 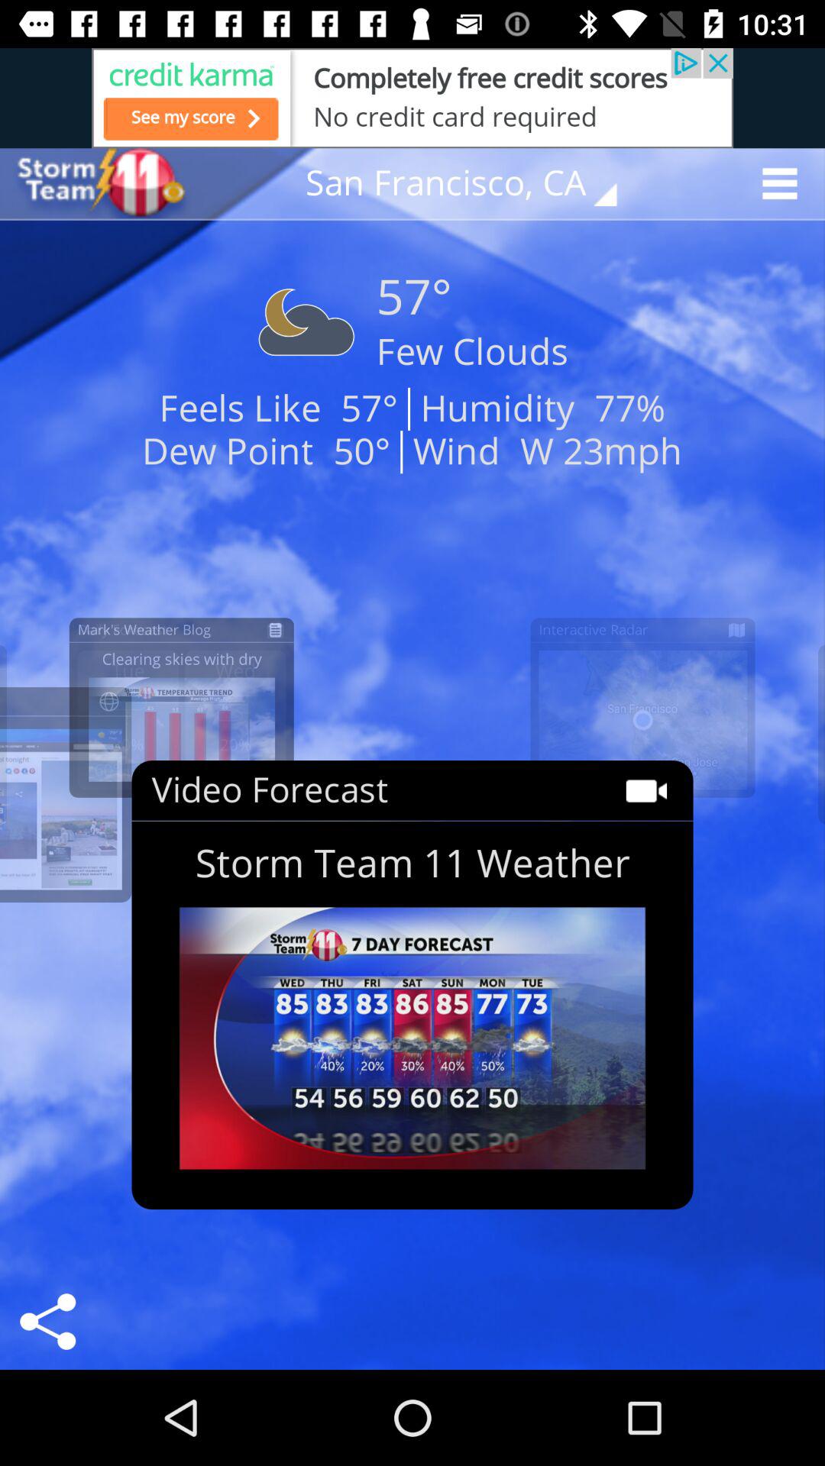 I want to click on click on the share icon, so click(x=47, y=1321).